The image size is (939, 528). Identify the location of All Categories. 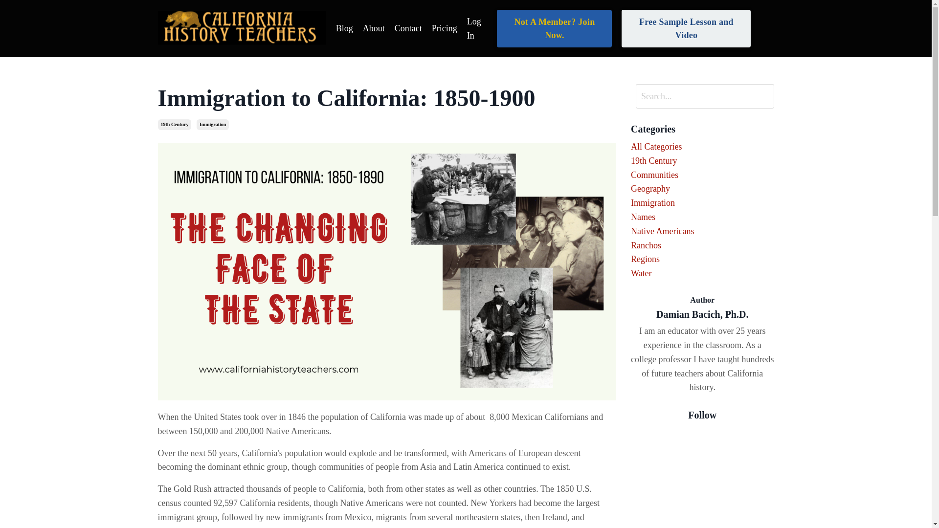
(702, 147).